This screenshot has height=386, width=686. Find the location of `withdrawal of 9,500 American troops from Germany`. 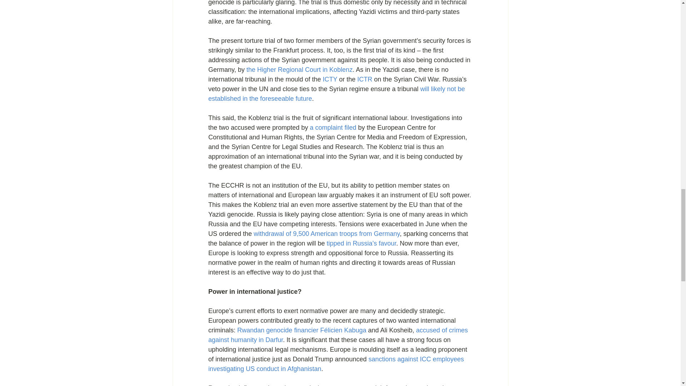

withdrawal of 9,500 American troops from Germany is located at coordinates (327, 234).